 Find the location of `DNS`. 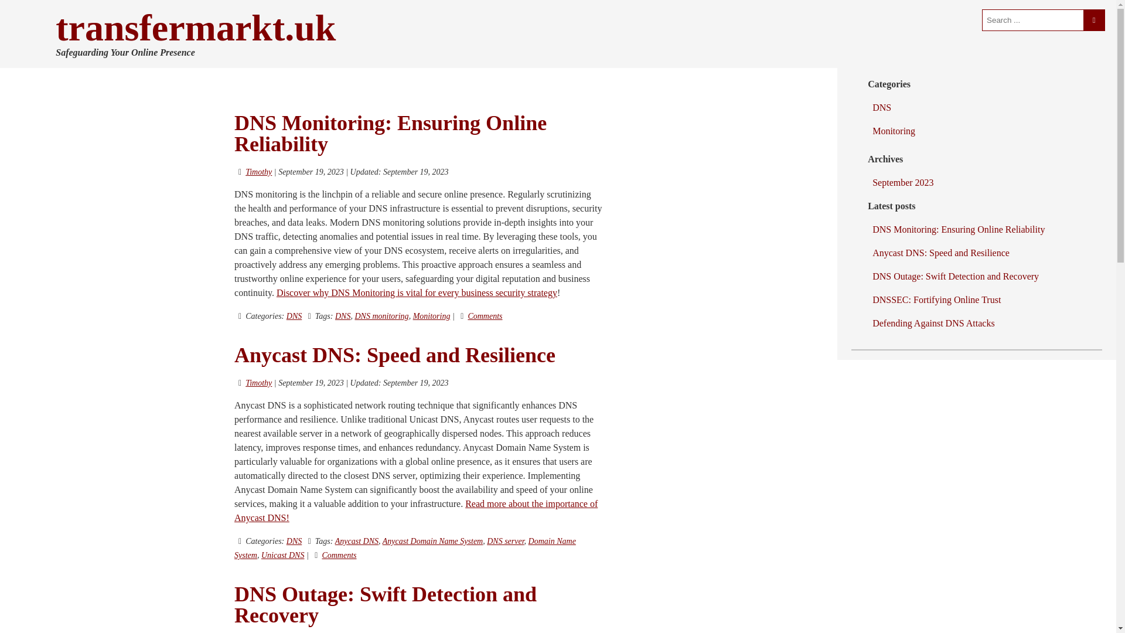

DNS is located at coordinates (294, 316).